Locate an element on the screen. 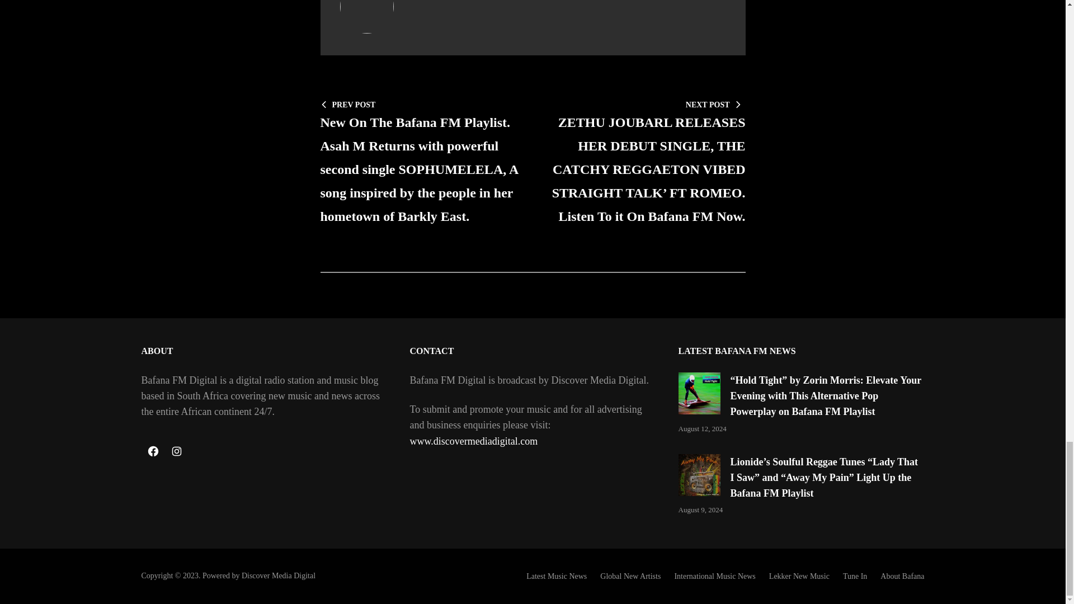 The width and height of the screenshot is (1074, 604). Tune In is located at coordinates (855, 576).